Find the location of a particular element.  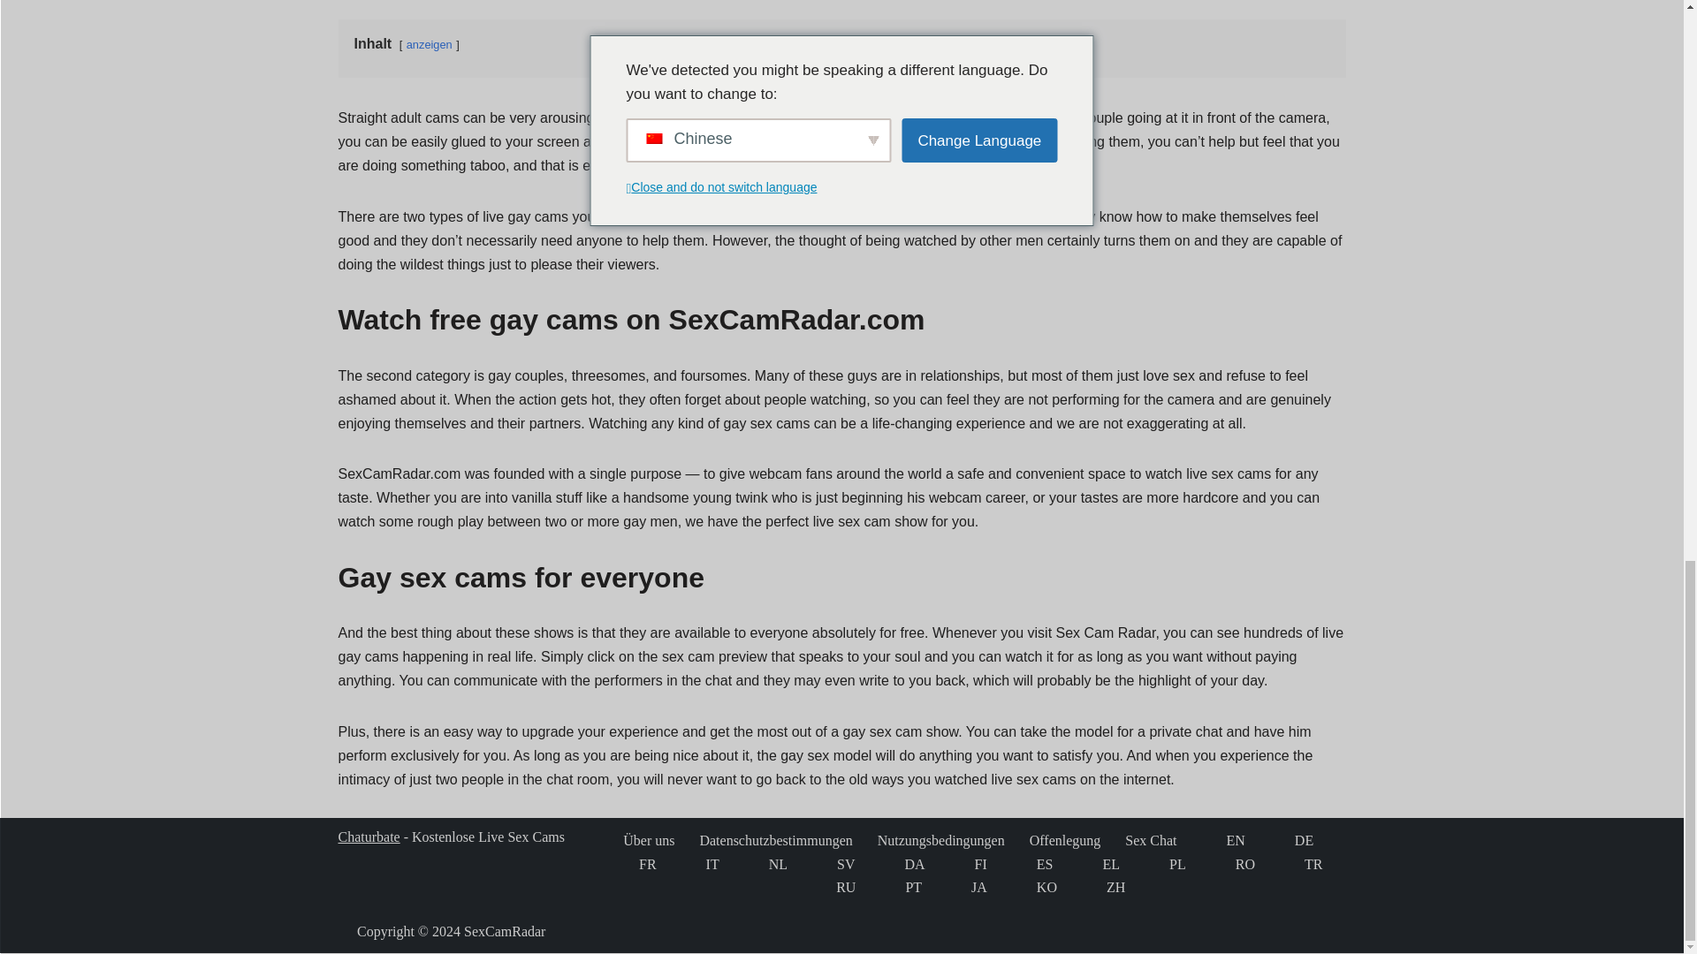

Turkish is located at coordinates (1292, 864).